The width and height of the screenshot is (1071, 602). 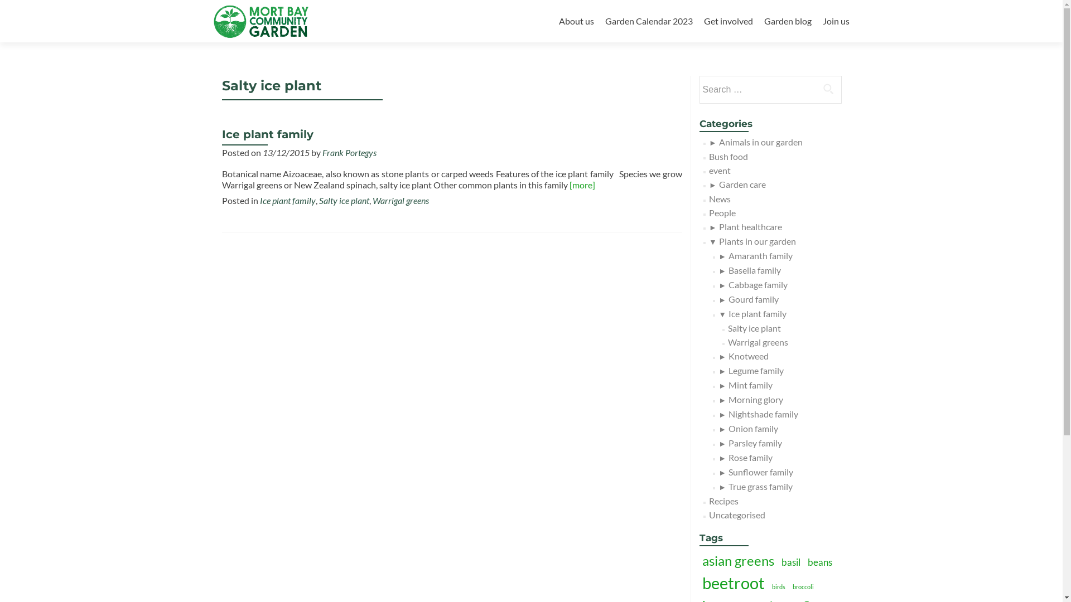 I want to click on Basella family, so click(x=755, y=270).